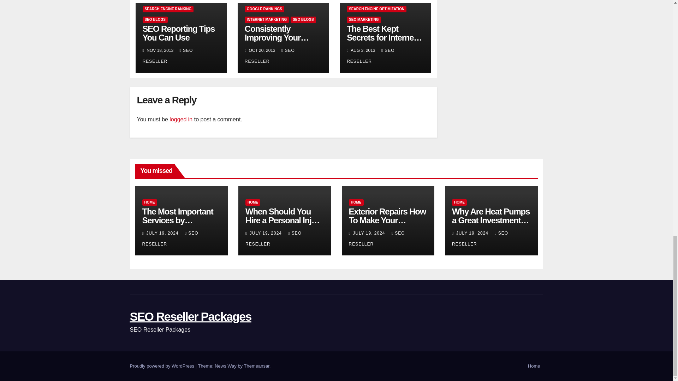 The height and width of the screenshot is (381, 678). Describe the element at coordinates (277, 37) in the screenshot. I see `Consistently Improving Your Search Rankings` at that location.